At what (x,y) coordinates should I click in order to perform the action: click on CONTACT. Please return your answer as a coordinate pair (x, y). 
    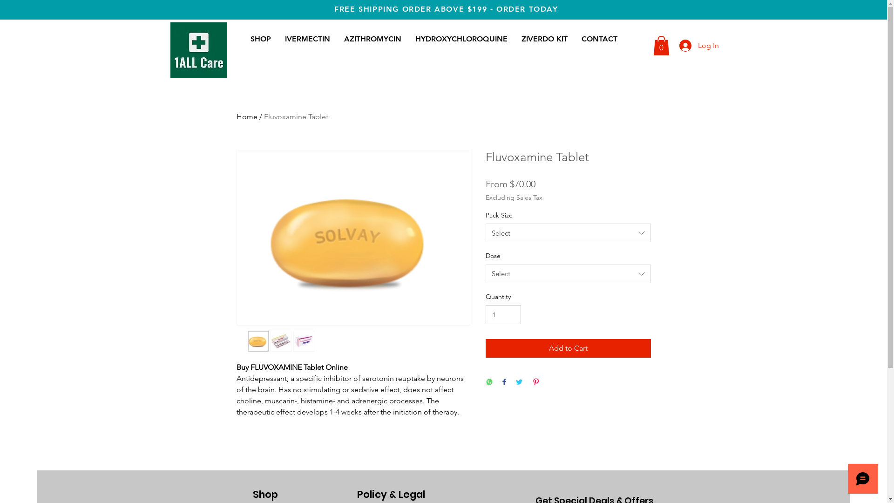
    Looking at the image, I should click on (600, 39).